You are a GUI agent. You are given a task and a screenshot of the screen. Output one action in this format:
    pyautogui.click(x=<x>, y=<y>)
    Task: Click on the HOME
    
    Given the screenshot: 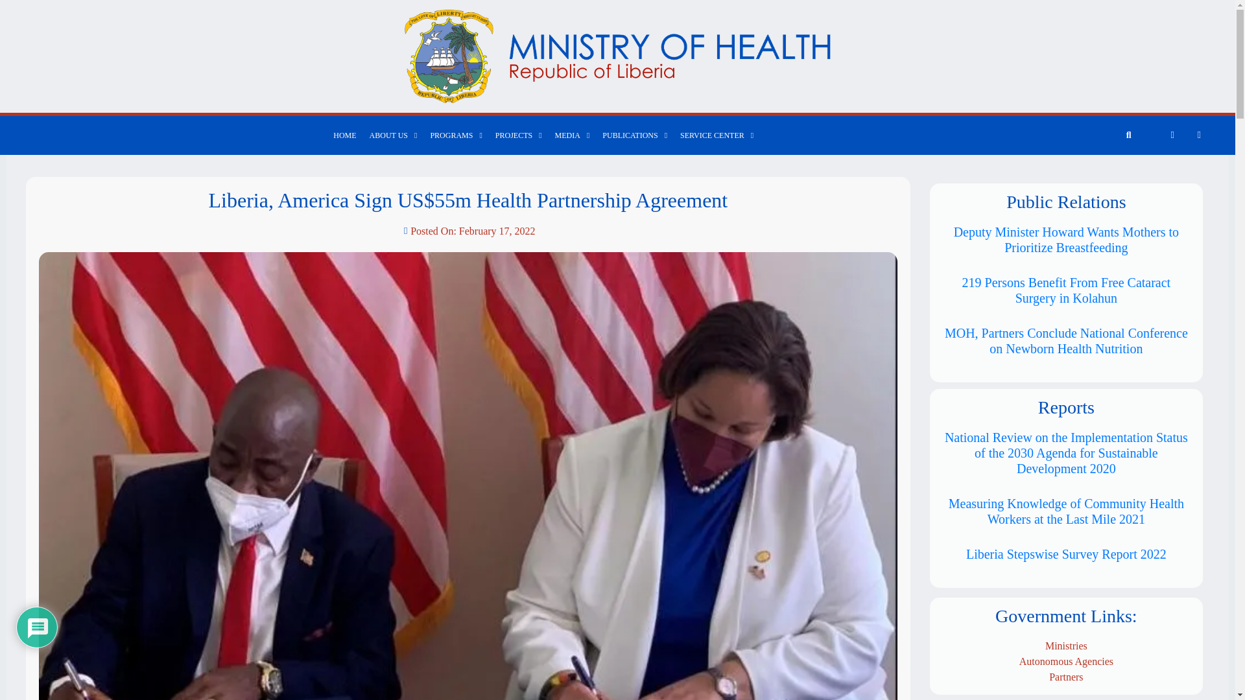 What is the action you would take?
    pyautogui.click(x=344, y=135)
    